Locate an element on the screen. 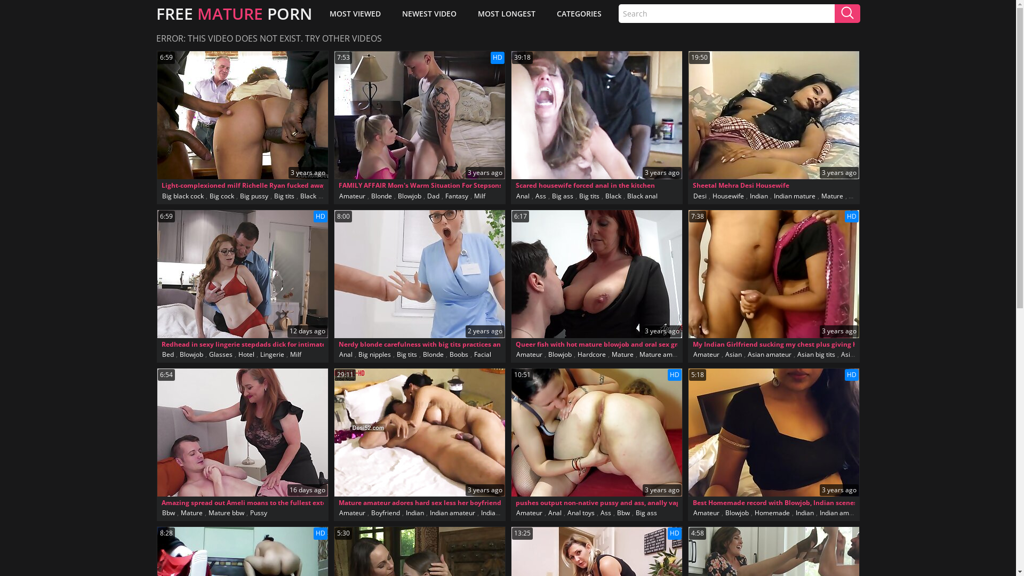 The width and height of the screenshot is (1024, 576). Milf is located at coordinates (480, 196).